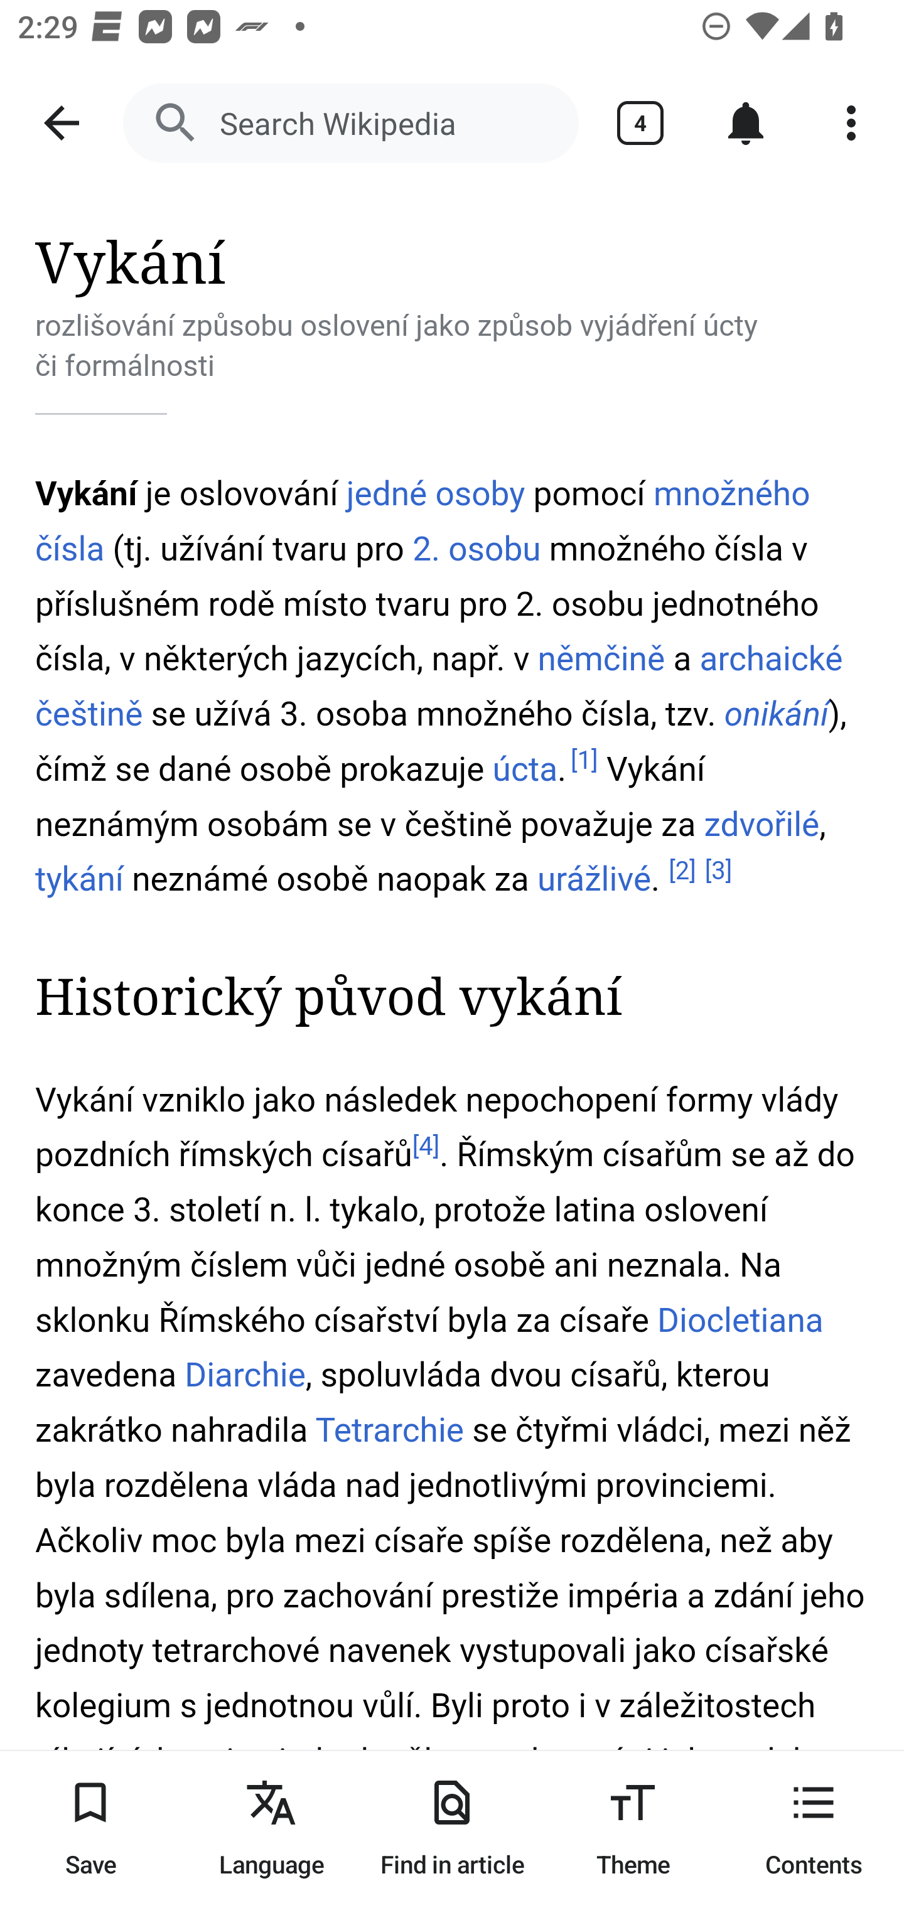 The image size is (904, 1908). Describe the element at coordinates (776, 715) in the screenshot. I see `onikání` at that location.